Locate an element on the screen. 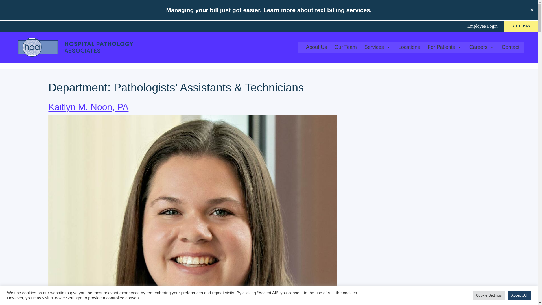 This screenshot has width=542, height=305. Careers is located at coordinates (482, 47).